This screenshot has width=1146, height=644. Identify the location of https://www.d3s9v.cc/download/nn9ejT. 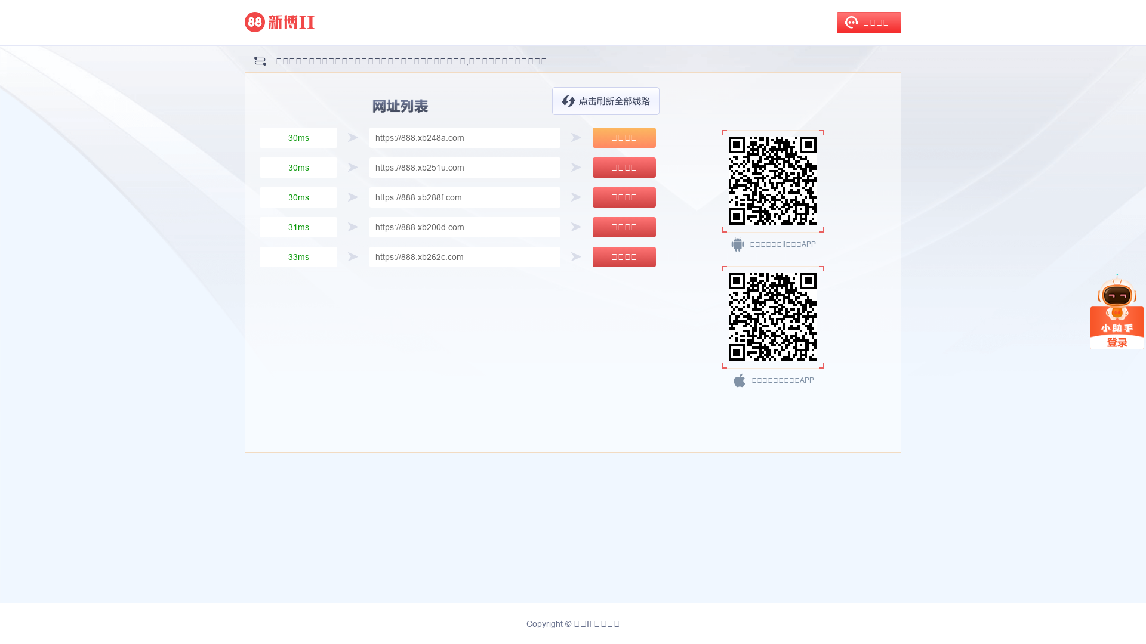
(773, 181).